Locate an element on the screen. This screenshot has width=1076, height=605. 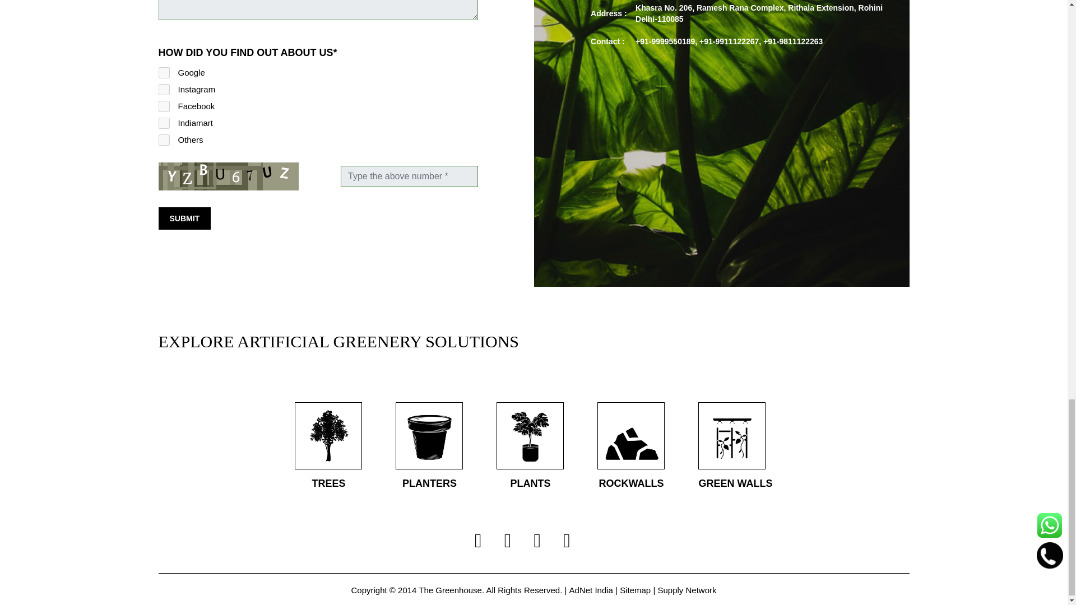
Facebook is located at coordinates (164, 106).